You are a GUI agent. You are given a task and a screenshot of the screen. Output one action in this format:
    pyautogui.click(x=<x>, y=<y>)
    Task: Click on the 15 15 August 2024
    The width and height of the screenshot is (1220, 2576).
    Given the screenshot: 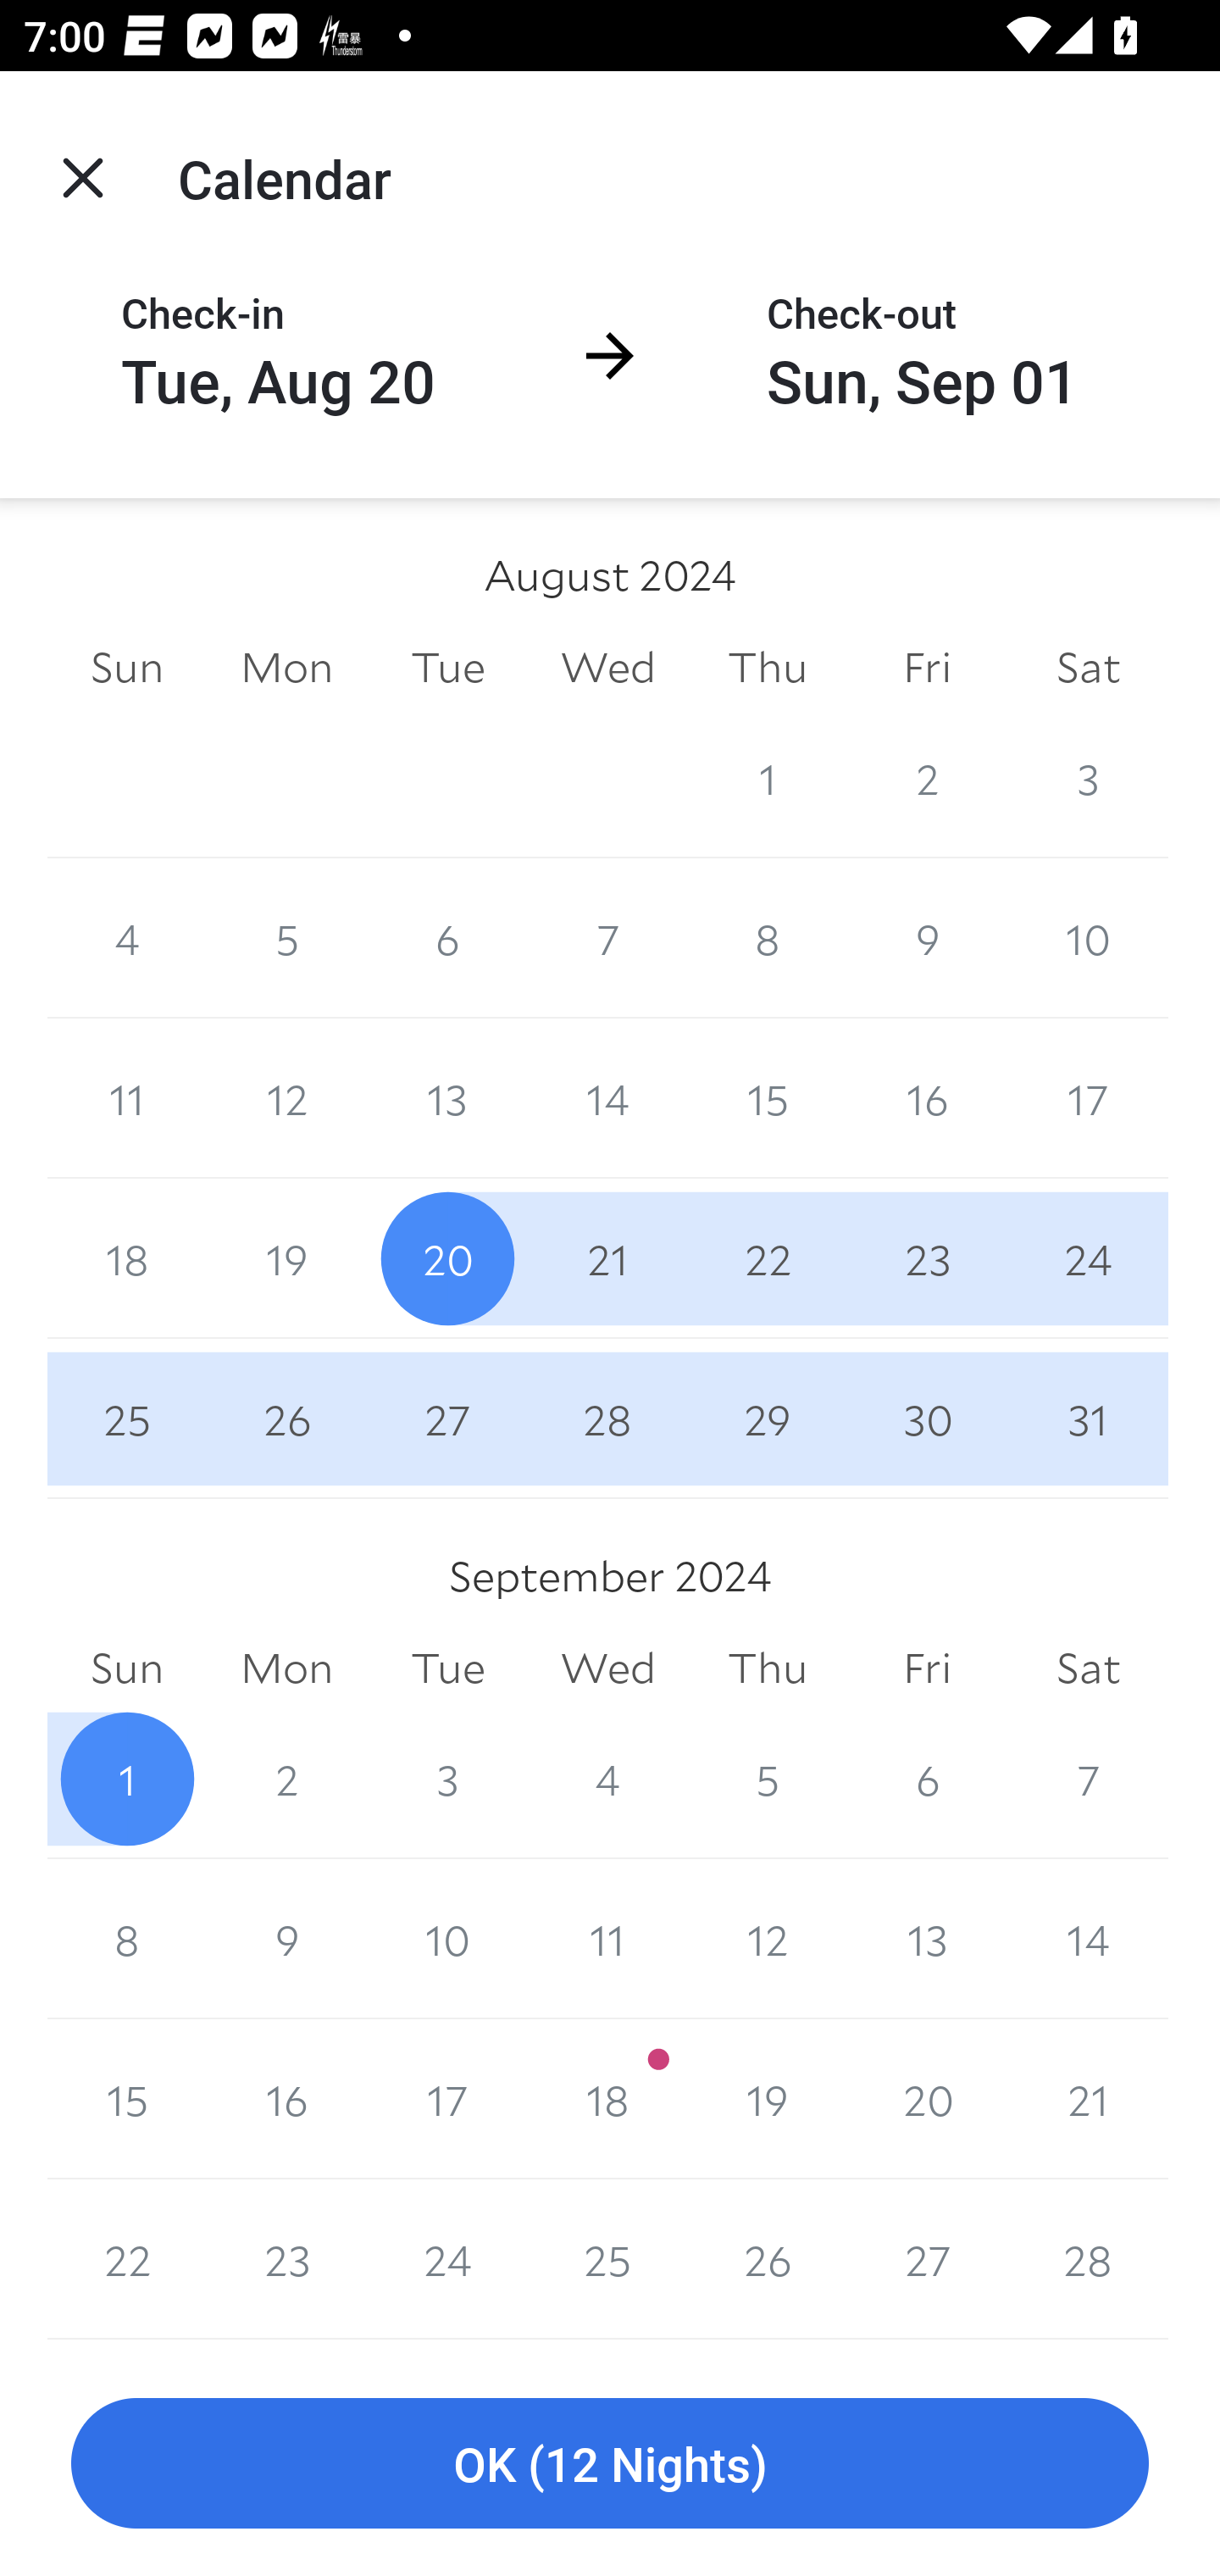 What is the action you would take?
    pyautogui.click(x=768, y=1098)
    